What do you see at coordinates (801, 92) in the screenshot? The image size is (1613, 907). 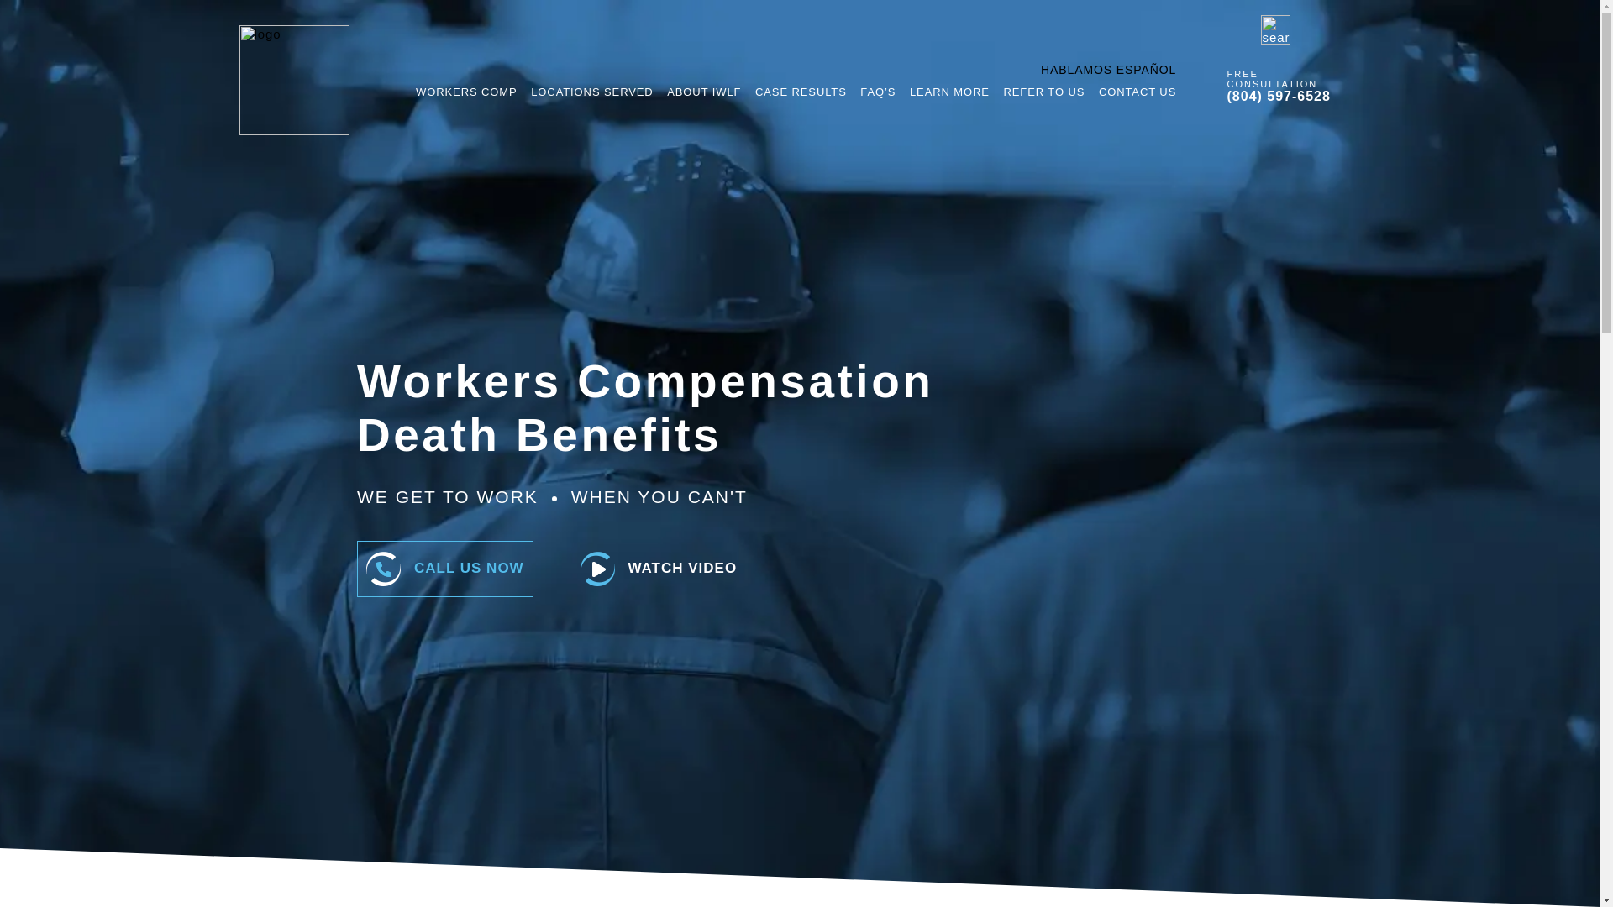 I see `CASE RESULTS` at bounding box center [801, 92].